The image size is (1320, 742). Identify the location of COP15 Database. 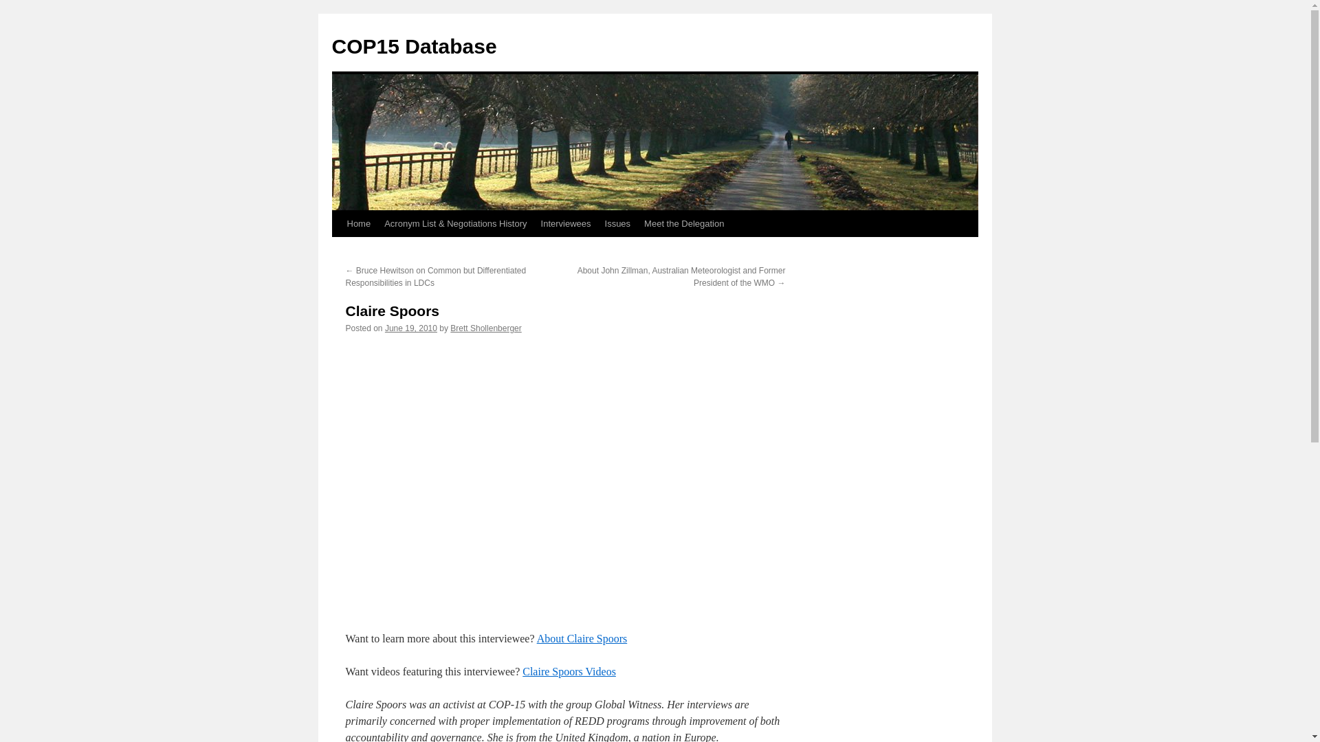
(413, 46).